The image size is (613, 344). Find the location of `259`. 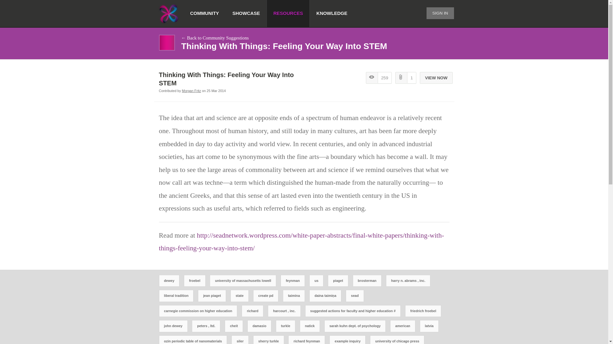

259 is located at coordinates (379, 78).